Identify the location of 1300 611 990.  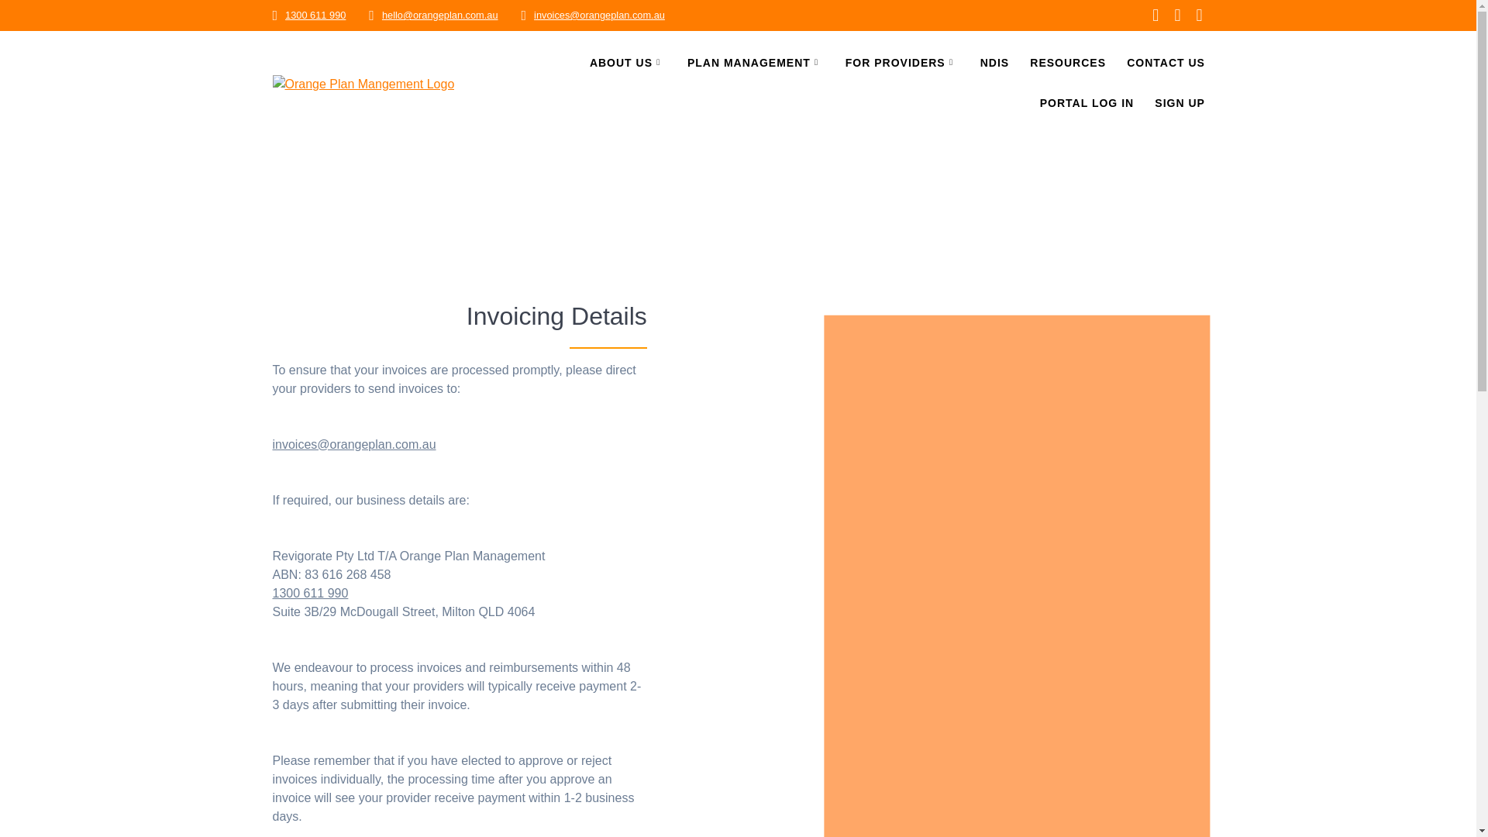
(315, 15).